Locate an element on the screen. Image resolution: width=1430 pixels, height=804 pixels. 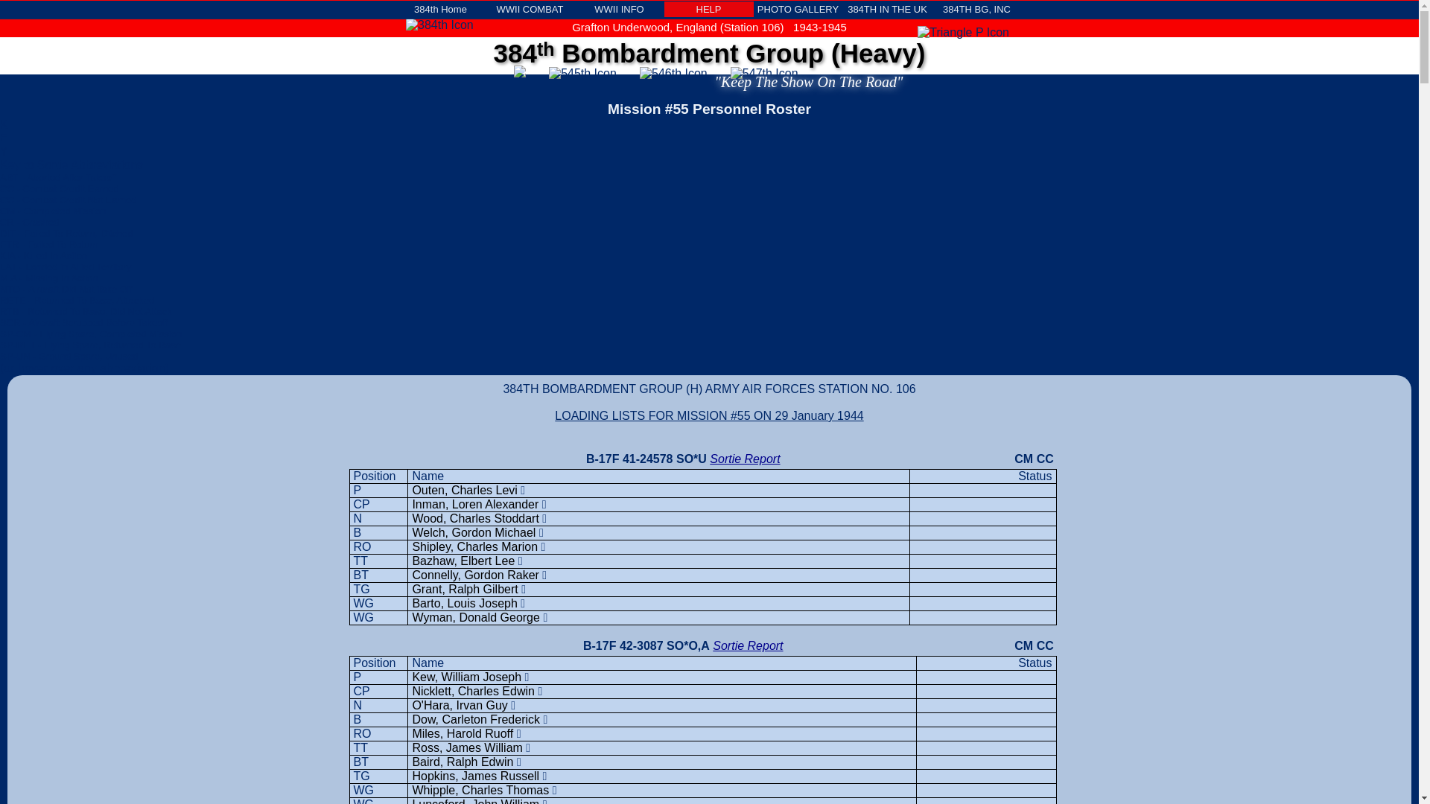
Grant, Ralph Gilbert is located at coordinates (465, 590).